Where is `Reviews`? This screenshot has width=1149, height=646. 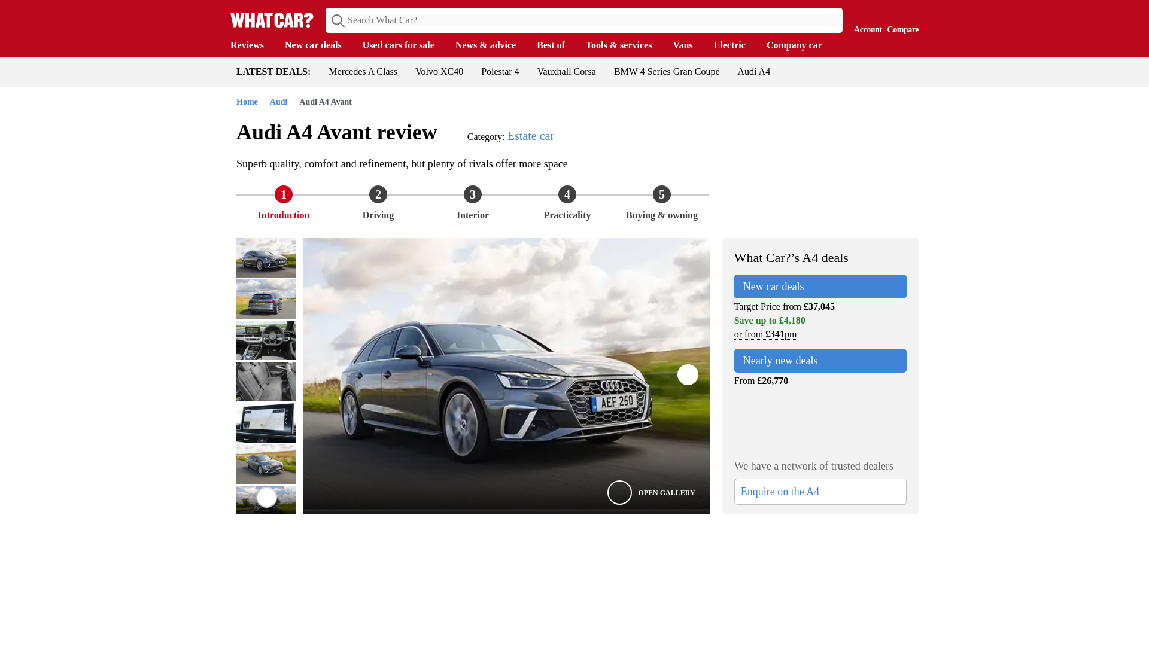 Reviews is located at coordinates (253, 45).